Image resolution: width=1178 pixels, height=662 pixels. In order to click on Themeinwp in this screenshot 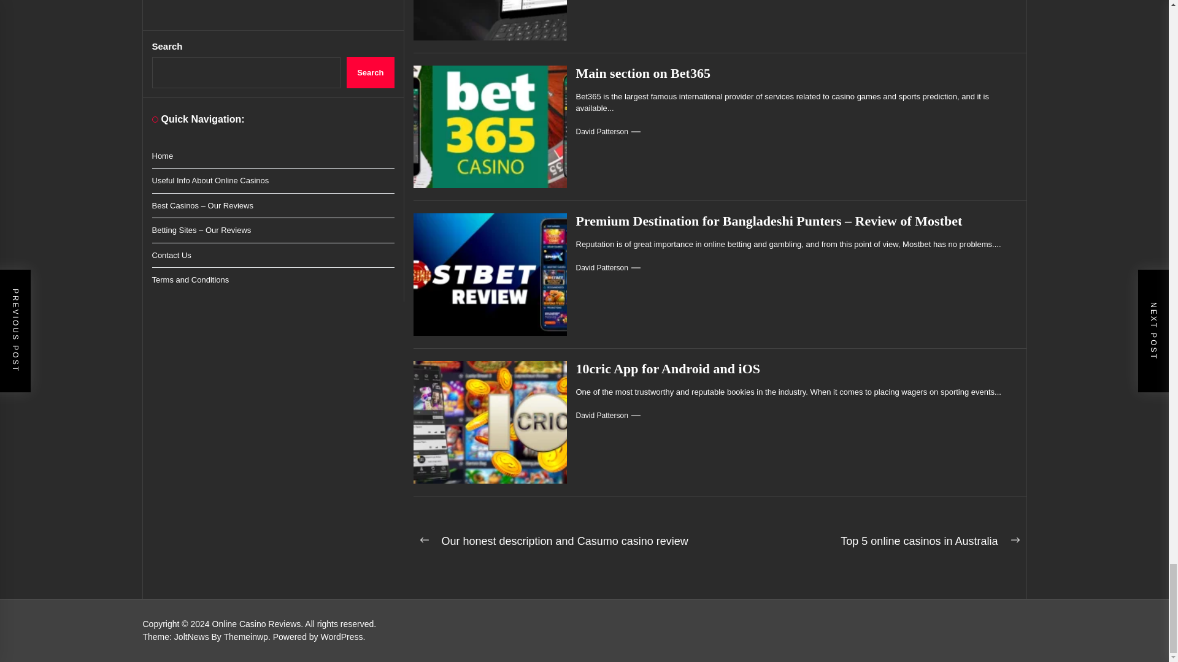, I will do `click(248, 636)`.